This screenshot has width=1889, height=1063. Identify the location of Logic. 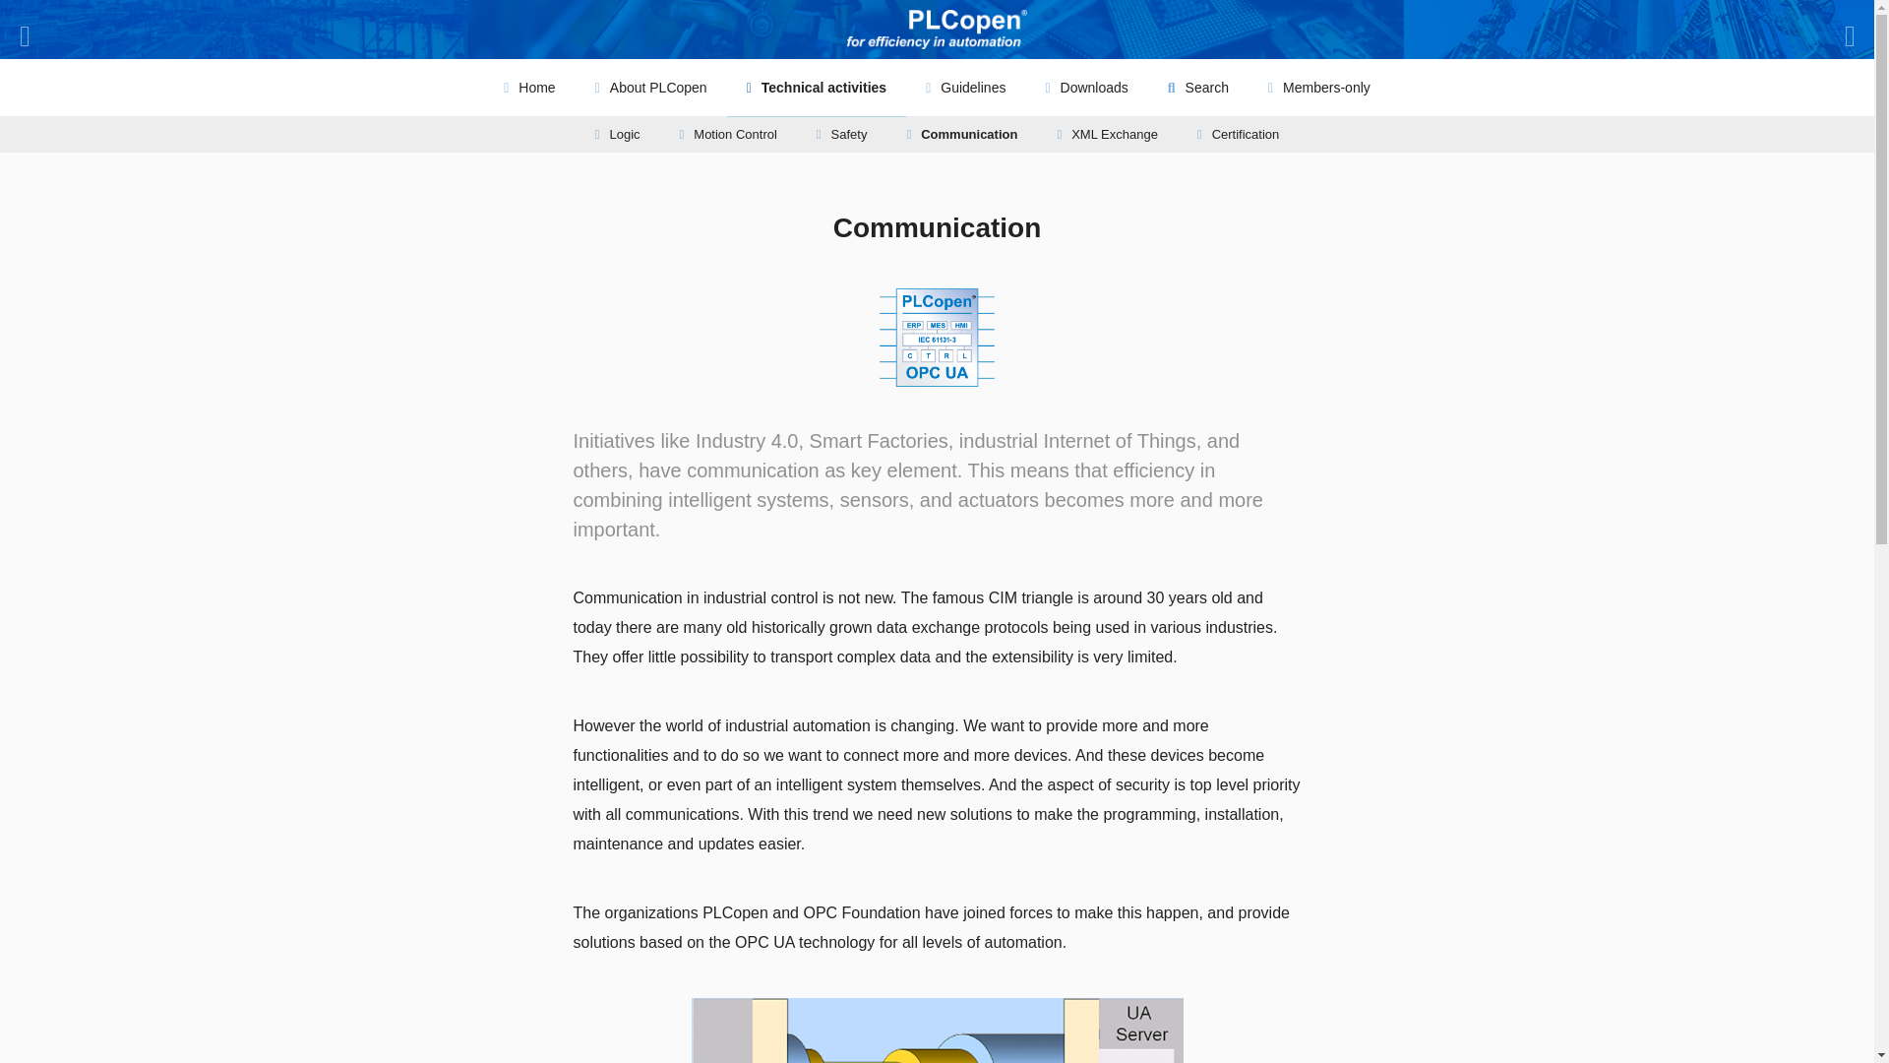
(618, 134).